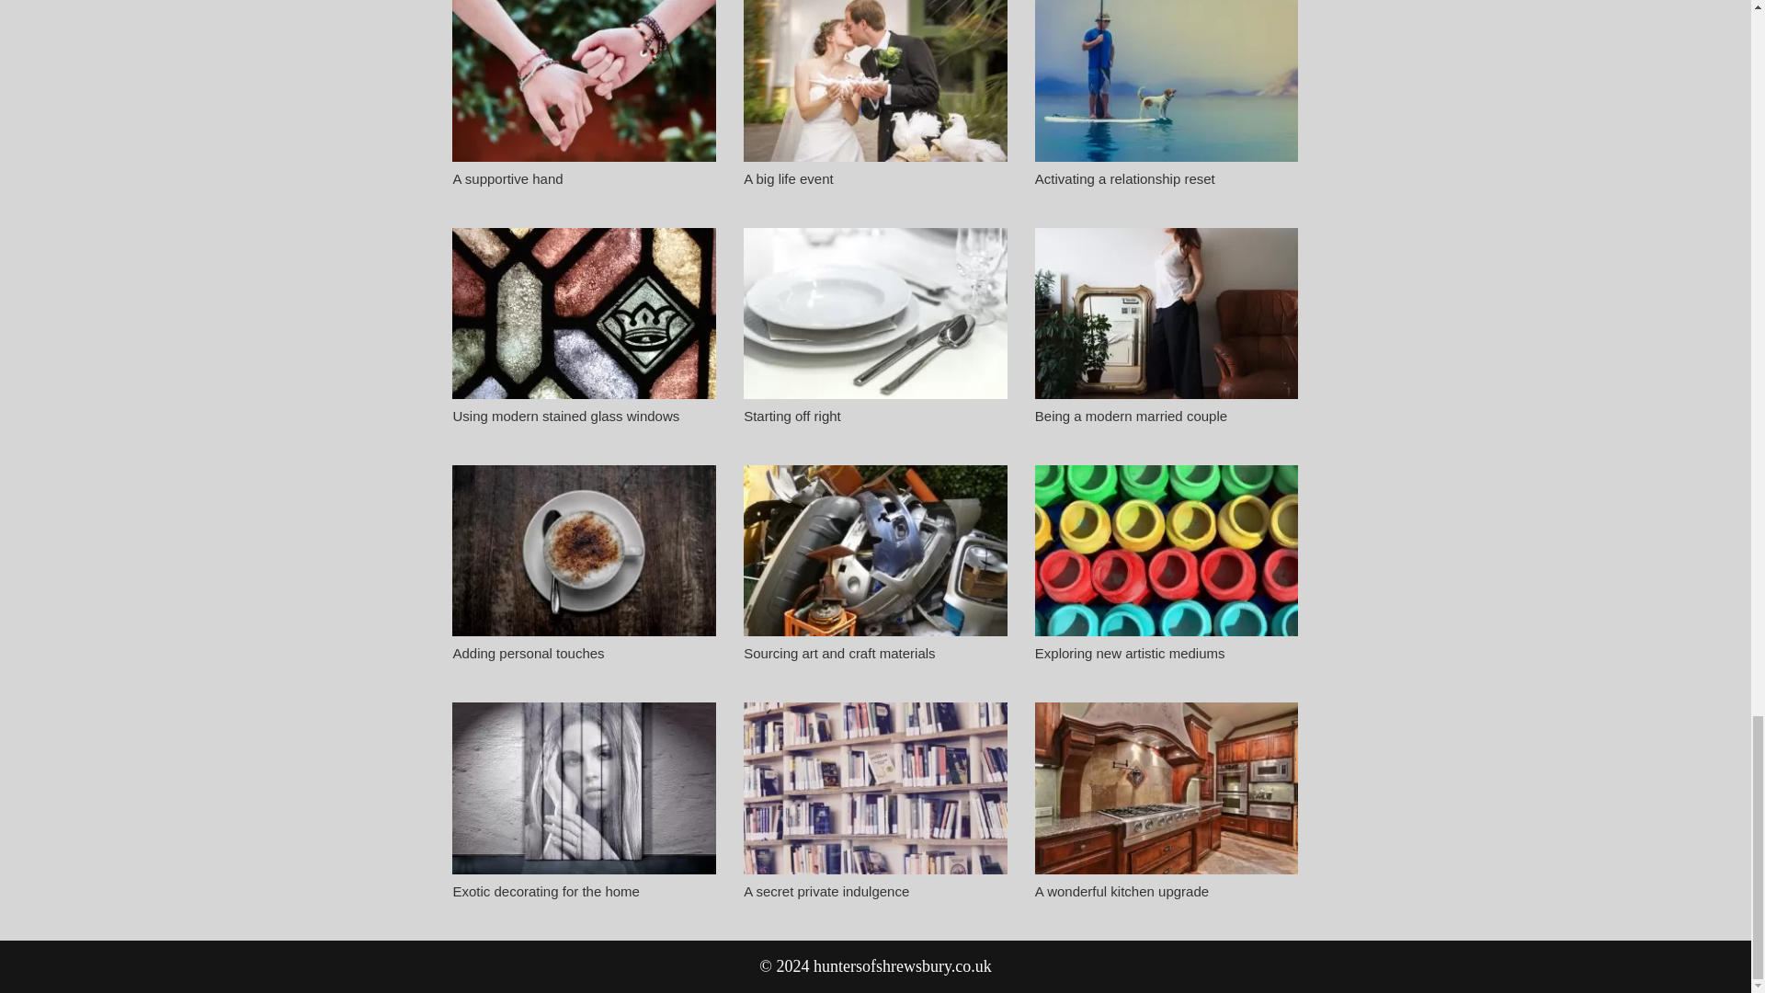 The image size is (1765, 993). What do you see at coordinates (792, 416) in the screenshot?
I see `Starting off right` at bounding box center [792, 416].